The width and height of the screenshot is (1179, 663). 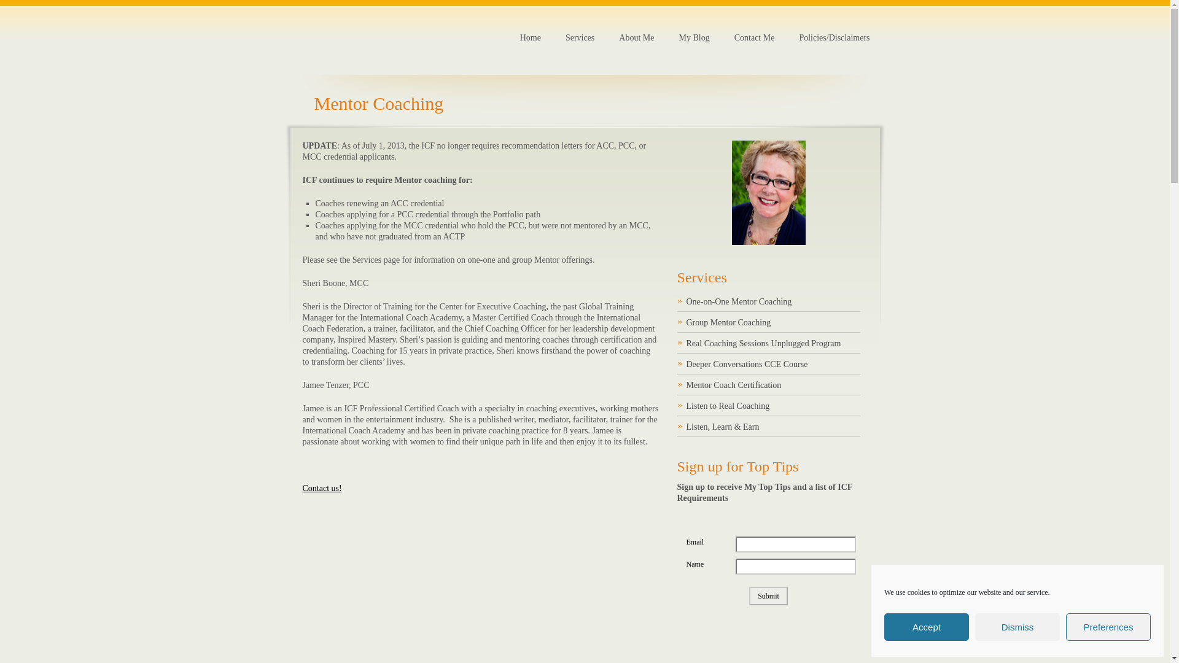 What do you see at coordinates (1108, 627) in the screenshot?
I see `Preferences` at bounding box center [1108, 627].